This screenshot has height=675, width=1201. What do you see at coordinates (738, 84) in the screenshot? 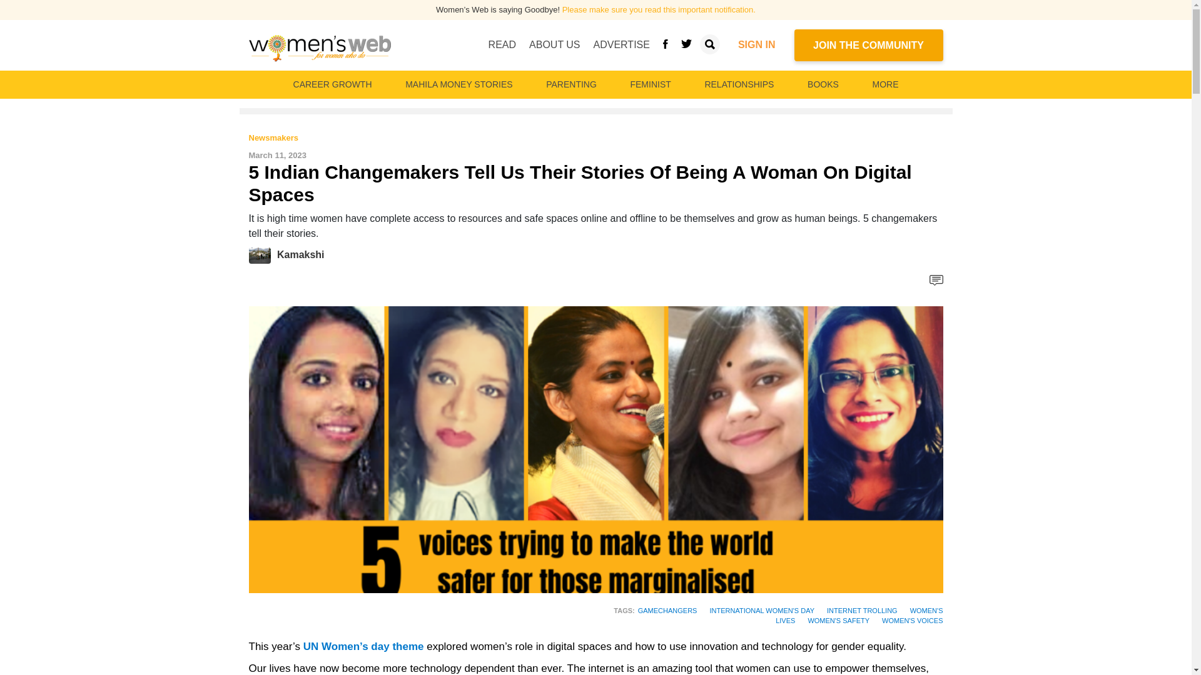
I see `RELATIONSHIPS` at bounding box center [738, 84].